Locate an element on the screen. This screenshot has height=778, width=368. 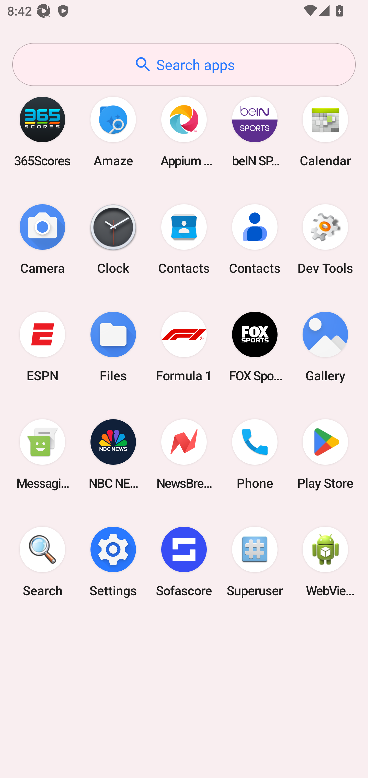
NewsBreak is located at coordinates (184, 454).